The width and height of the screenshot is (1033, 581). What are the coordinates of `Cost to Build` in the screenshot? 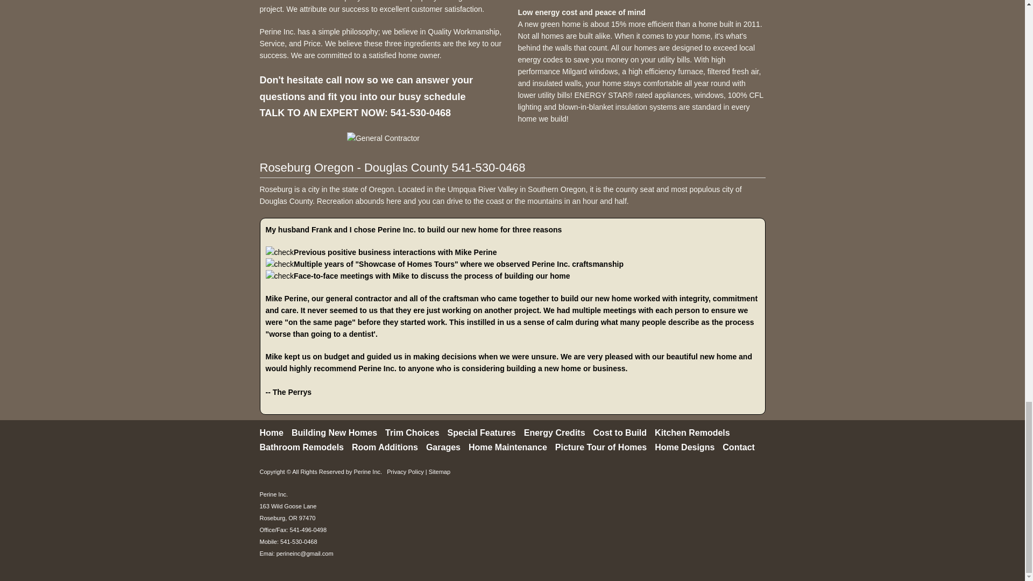 It's located at (620, 433).